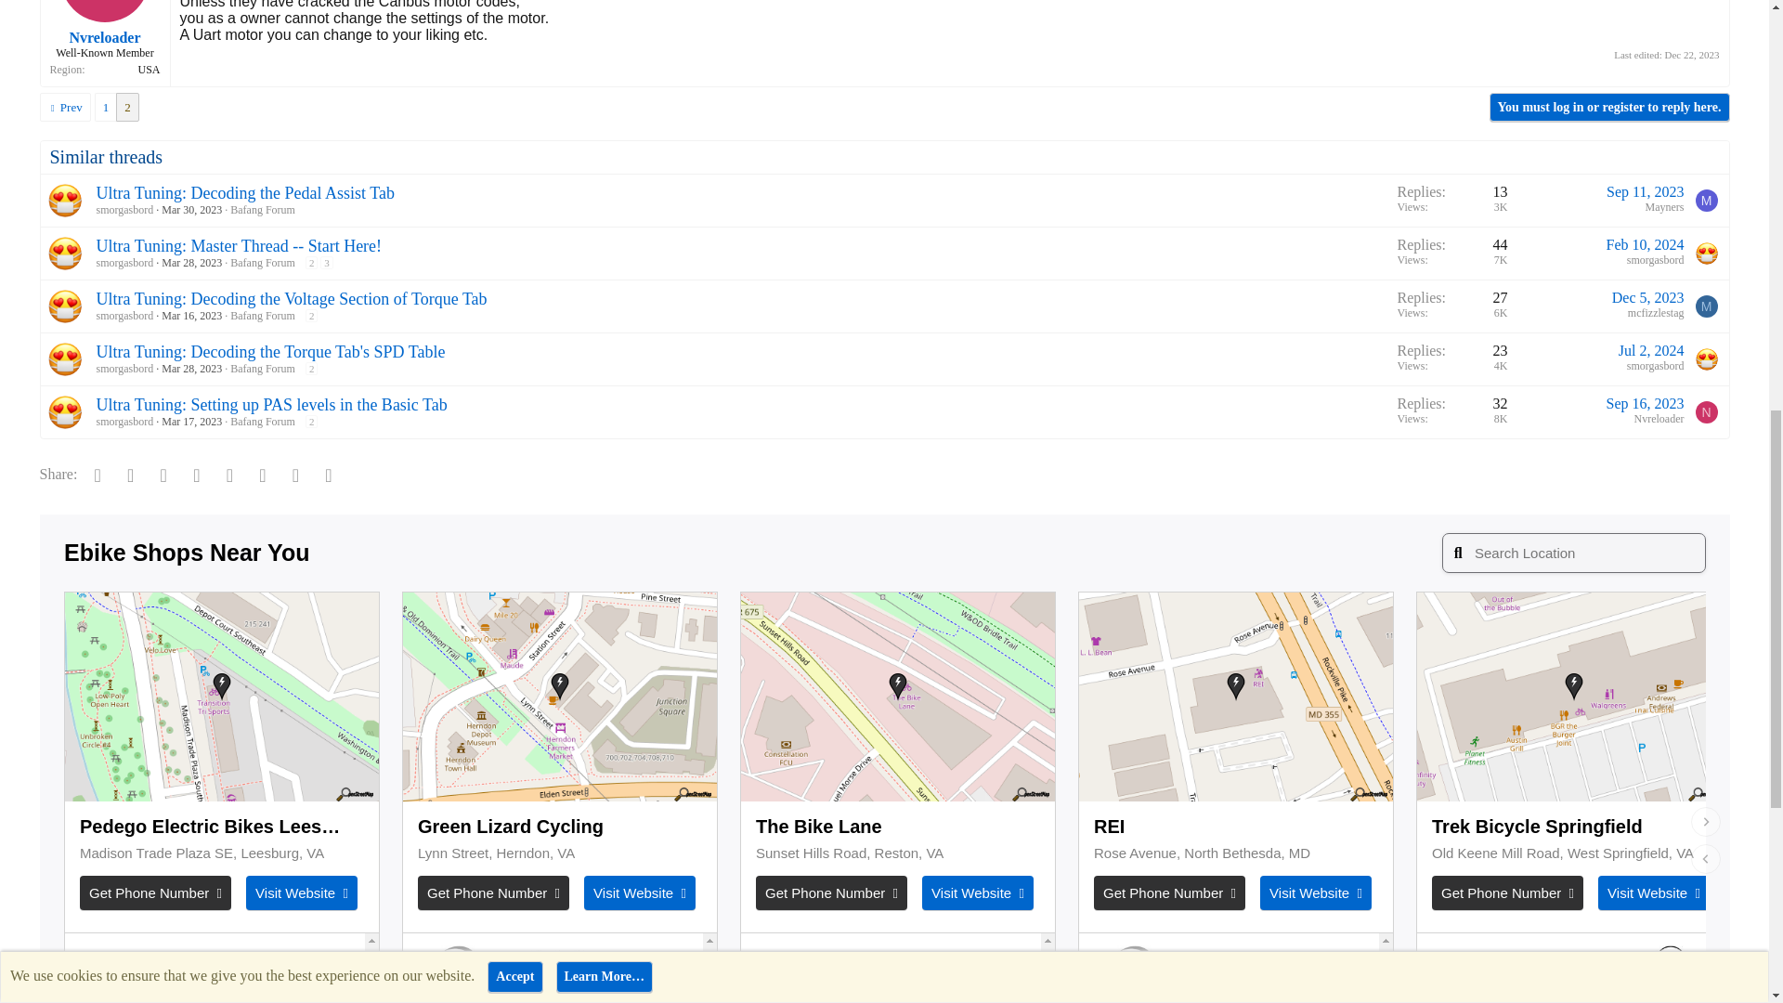 The width and height of the screenshot is (1783, 1003). What do you see at coordinates (1644, 191) in the screenshot?
I see `Sep 11, 2023 at 6:13 AM` at bounding box center [1644, 191].